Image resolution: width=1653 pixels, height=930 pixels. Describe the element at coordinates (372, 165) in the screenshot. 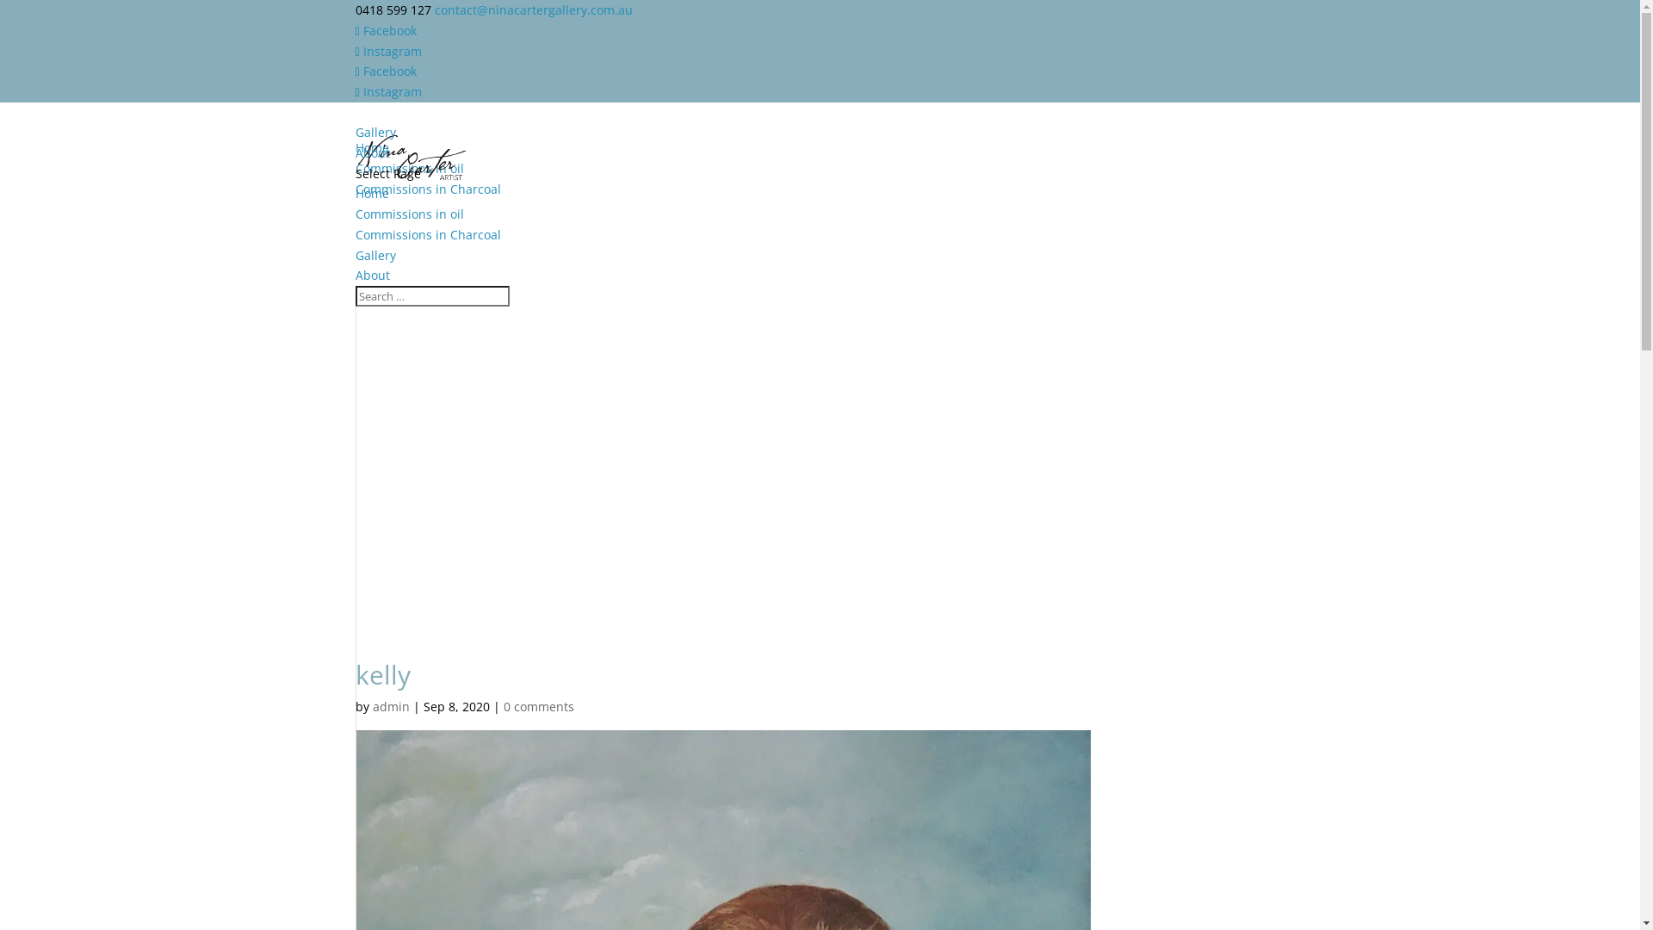

I see `Home` at that location.